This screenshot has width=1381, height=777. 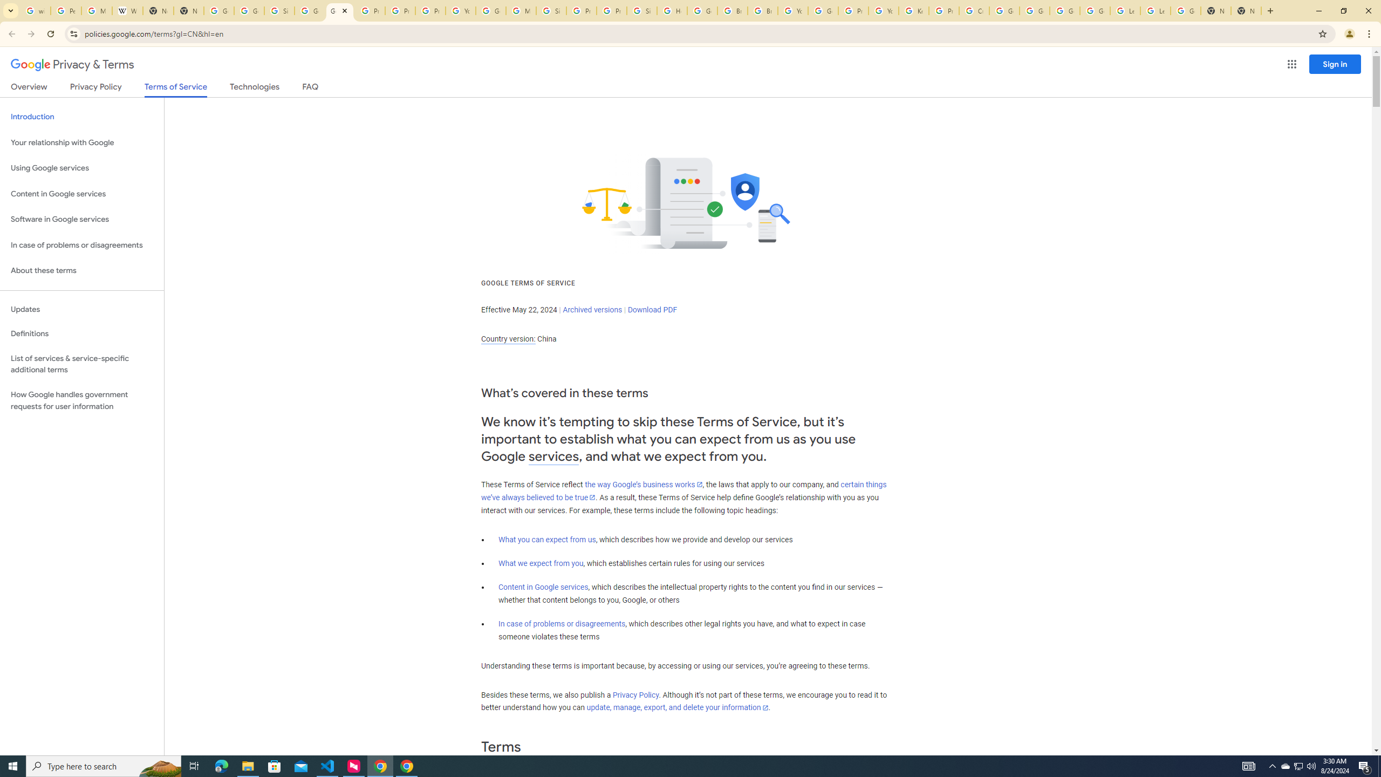 What do you see at coordinates (641, 11) in the screenshot?
I see `Sign in - Google Accounts` at bounding box center [641, 11].